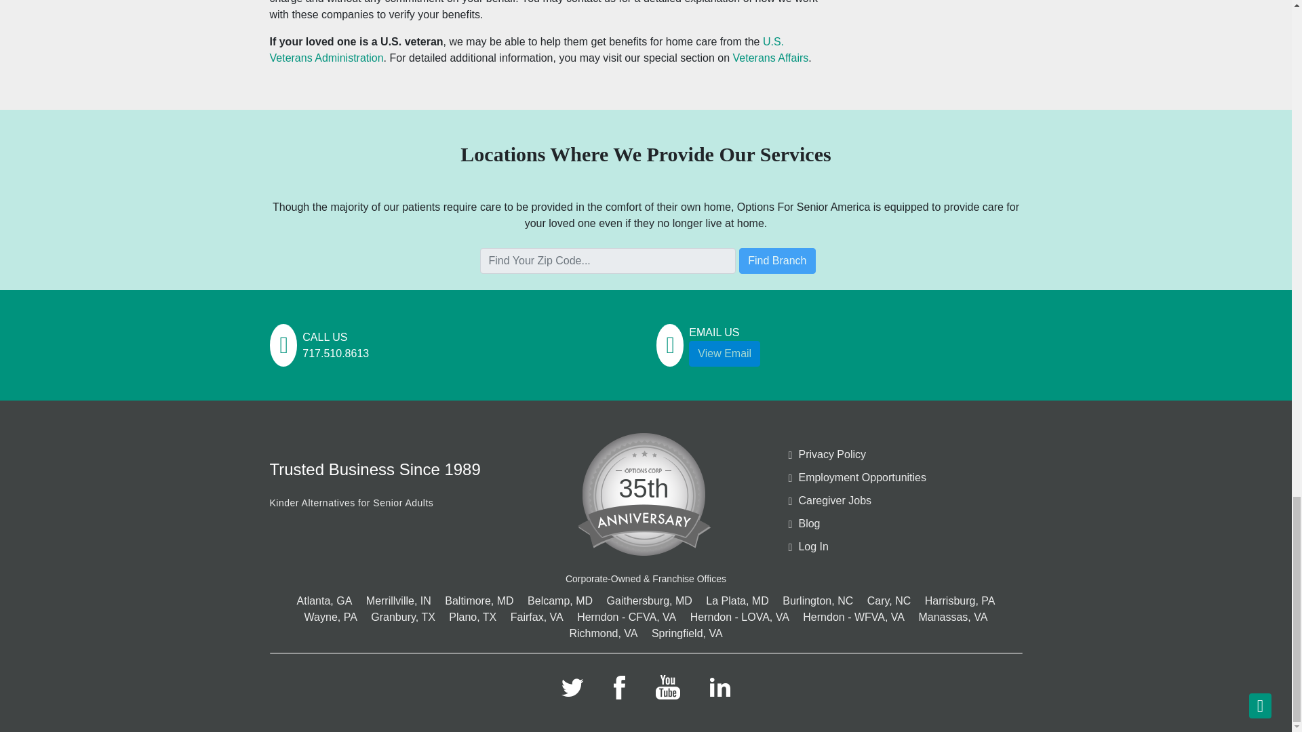 This screenshot has height=732, width=1302. I want to click on Find Branch, so click(777, 260).